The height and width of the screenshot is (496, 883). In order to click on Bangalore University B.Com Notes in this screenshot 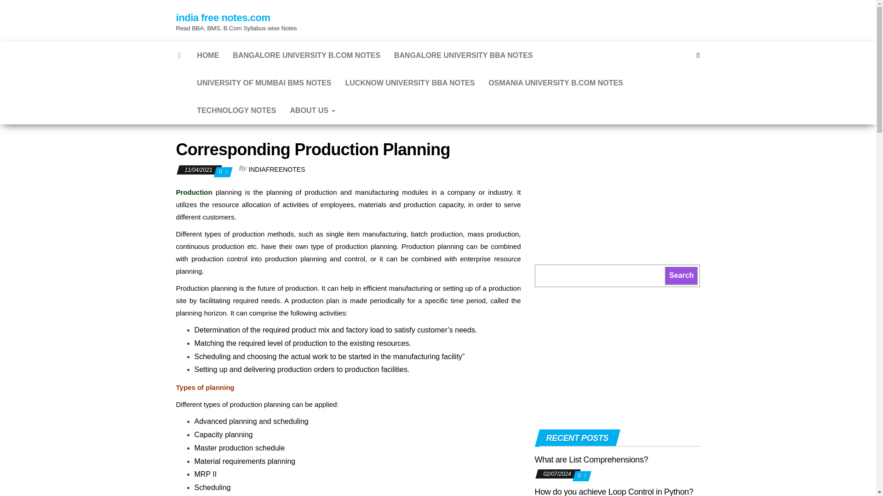, I will do `click(306, 55)`.